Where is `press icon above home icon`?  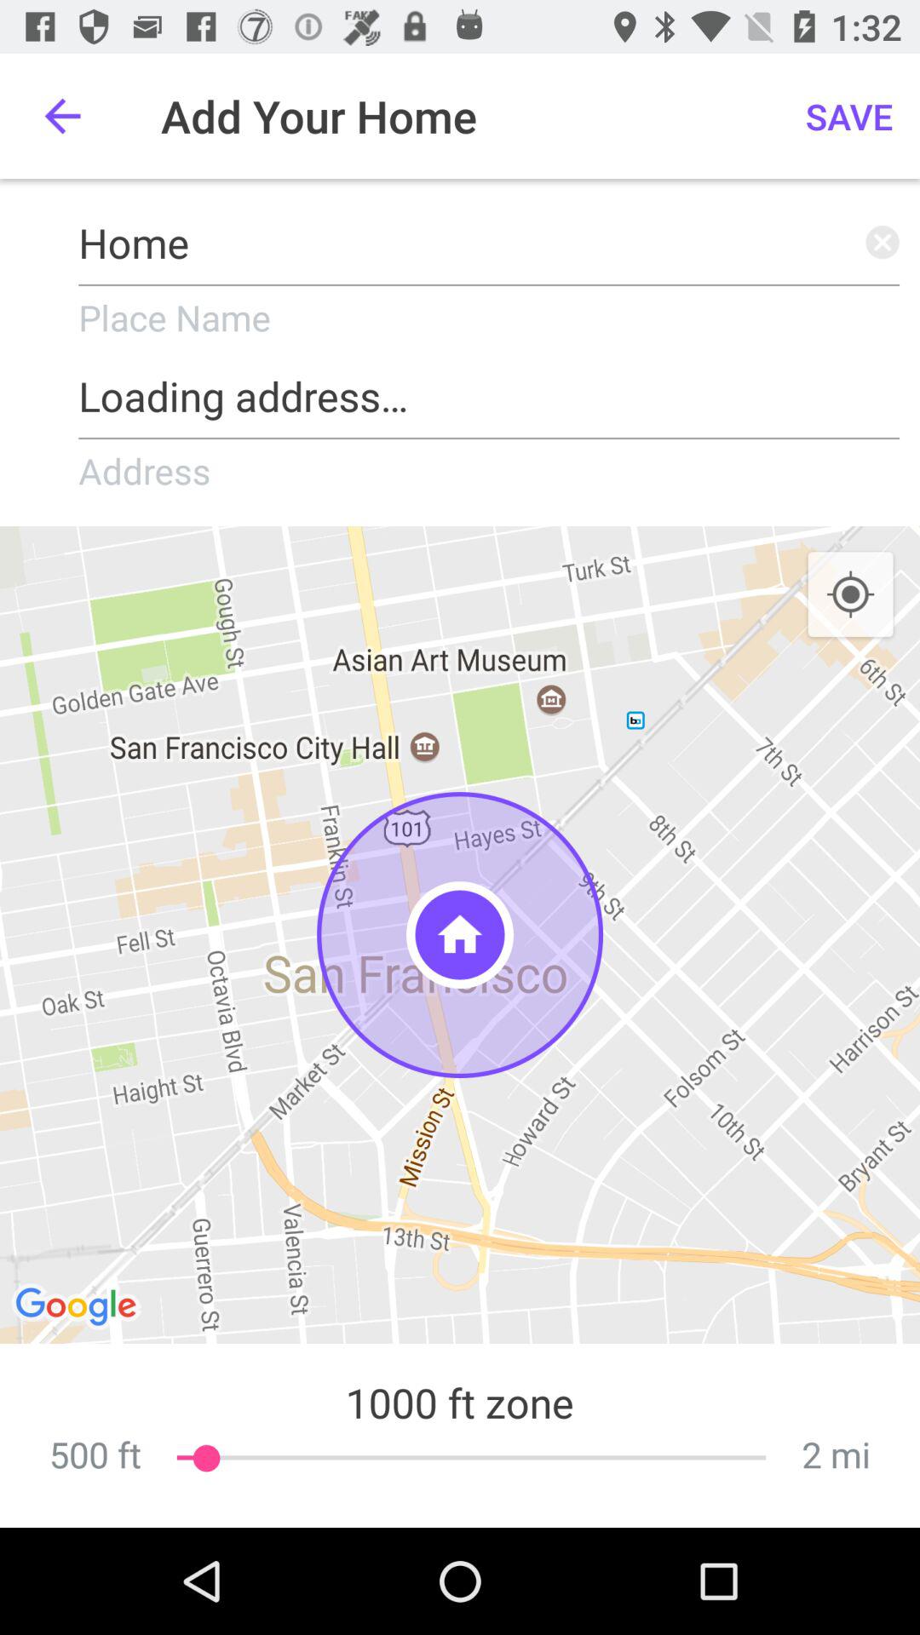
press icon above home icon is located at coordinates (62, 116).